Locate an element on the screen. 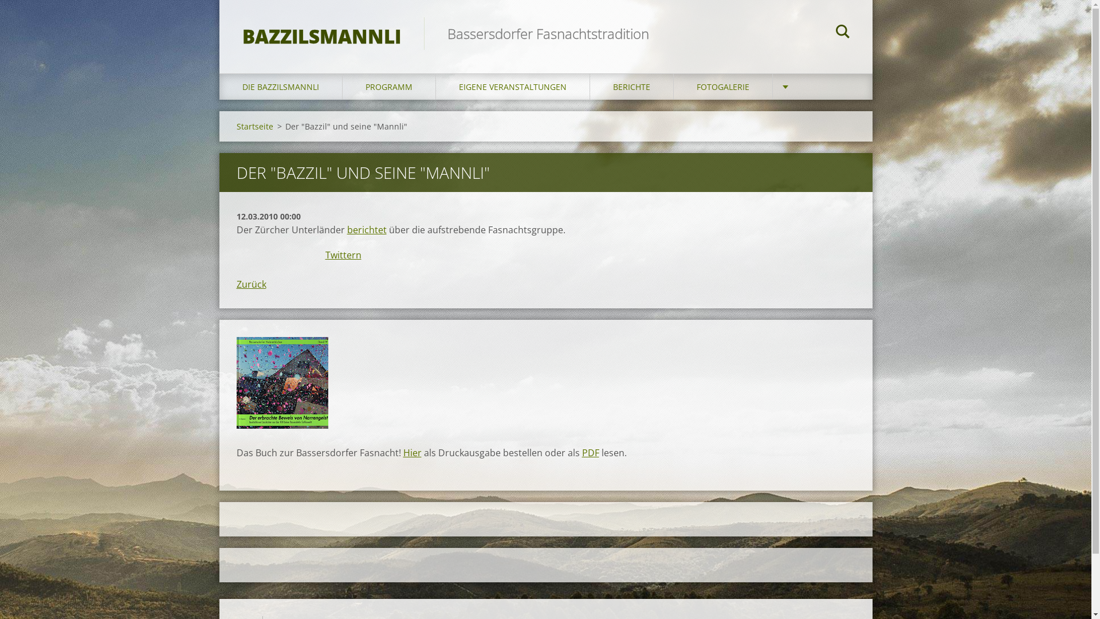 Image resolution: width=1100 pixels, height=619 pixels. Startseite is located at coordinates (254, 126).